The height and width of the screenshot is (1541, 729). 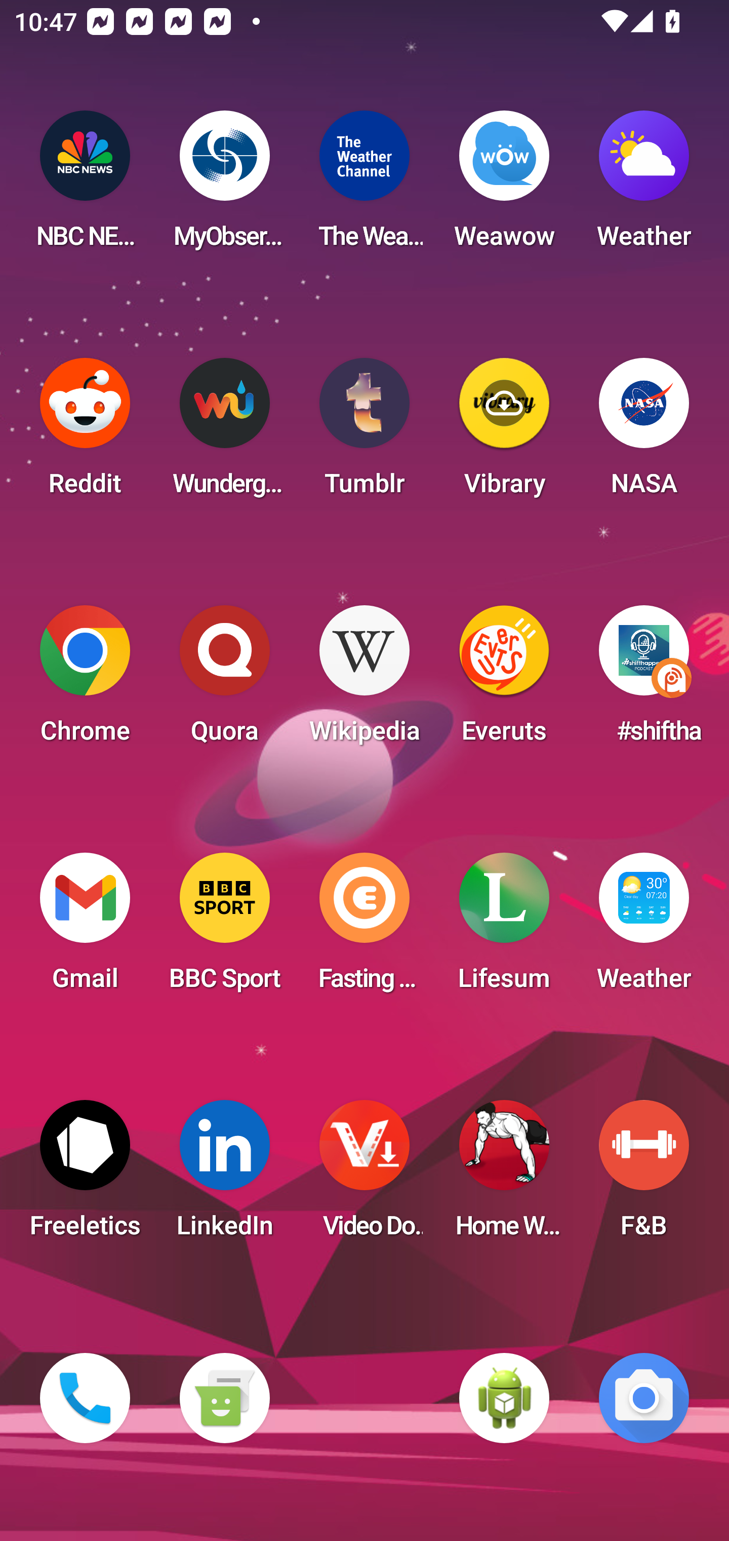 I want to click on Quora, so click(x=224, y=680).